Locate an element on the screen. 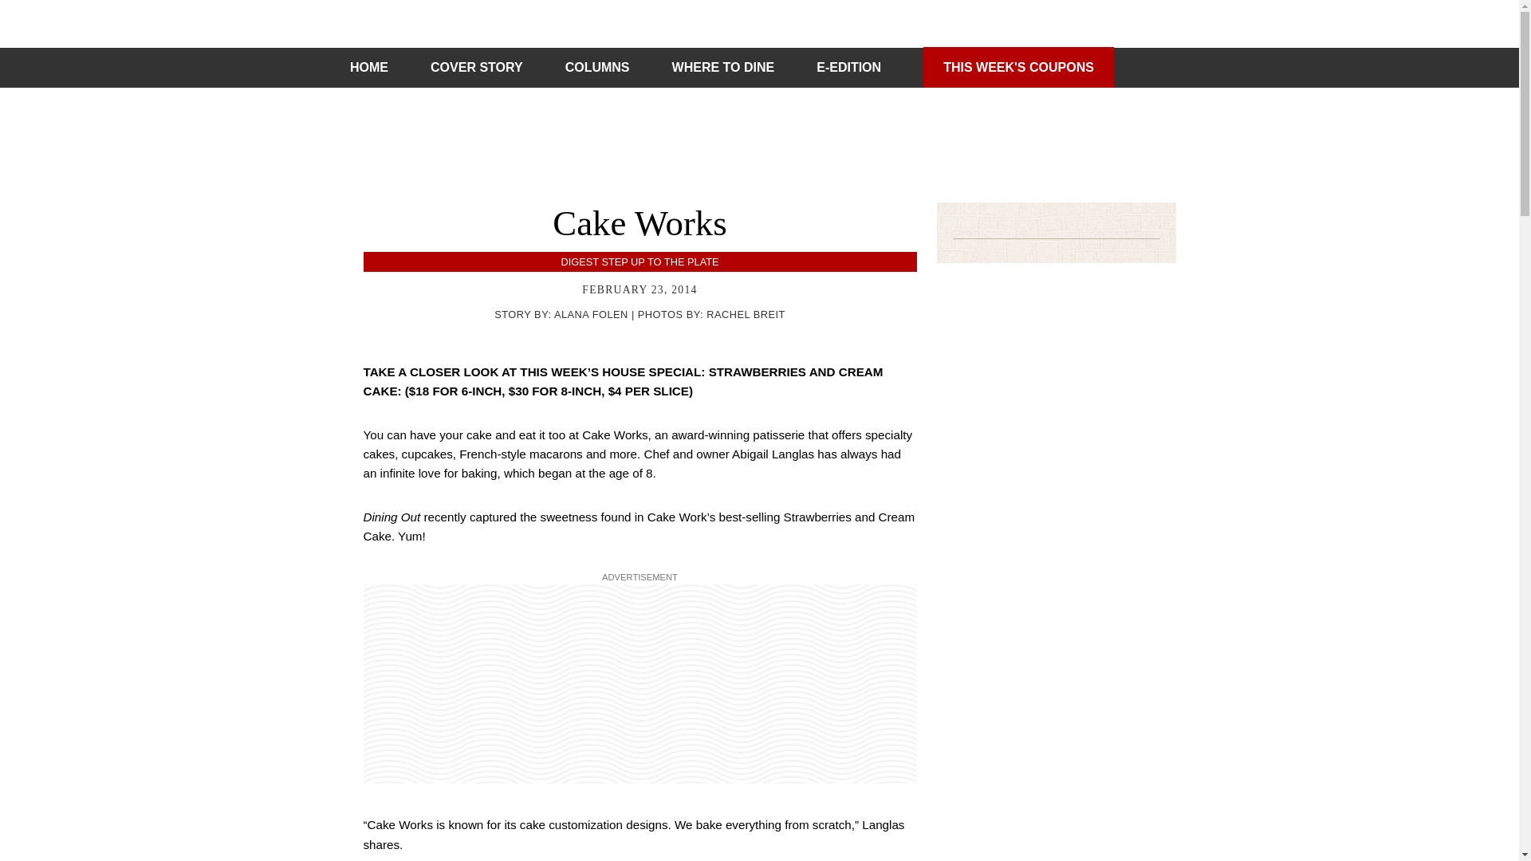 The image size is (1531, 861). Step Up to the Plate is located at coordinates (659, 261).